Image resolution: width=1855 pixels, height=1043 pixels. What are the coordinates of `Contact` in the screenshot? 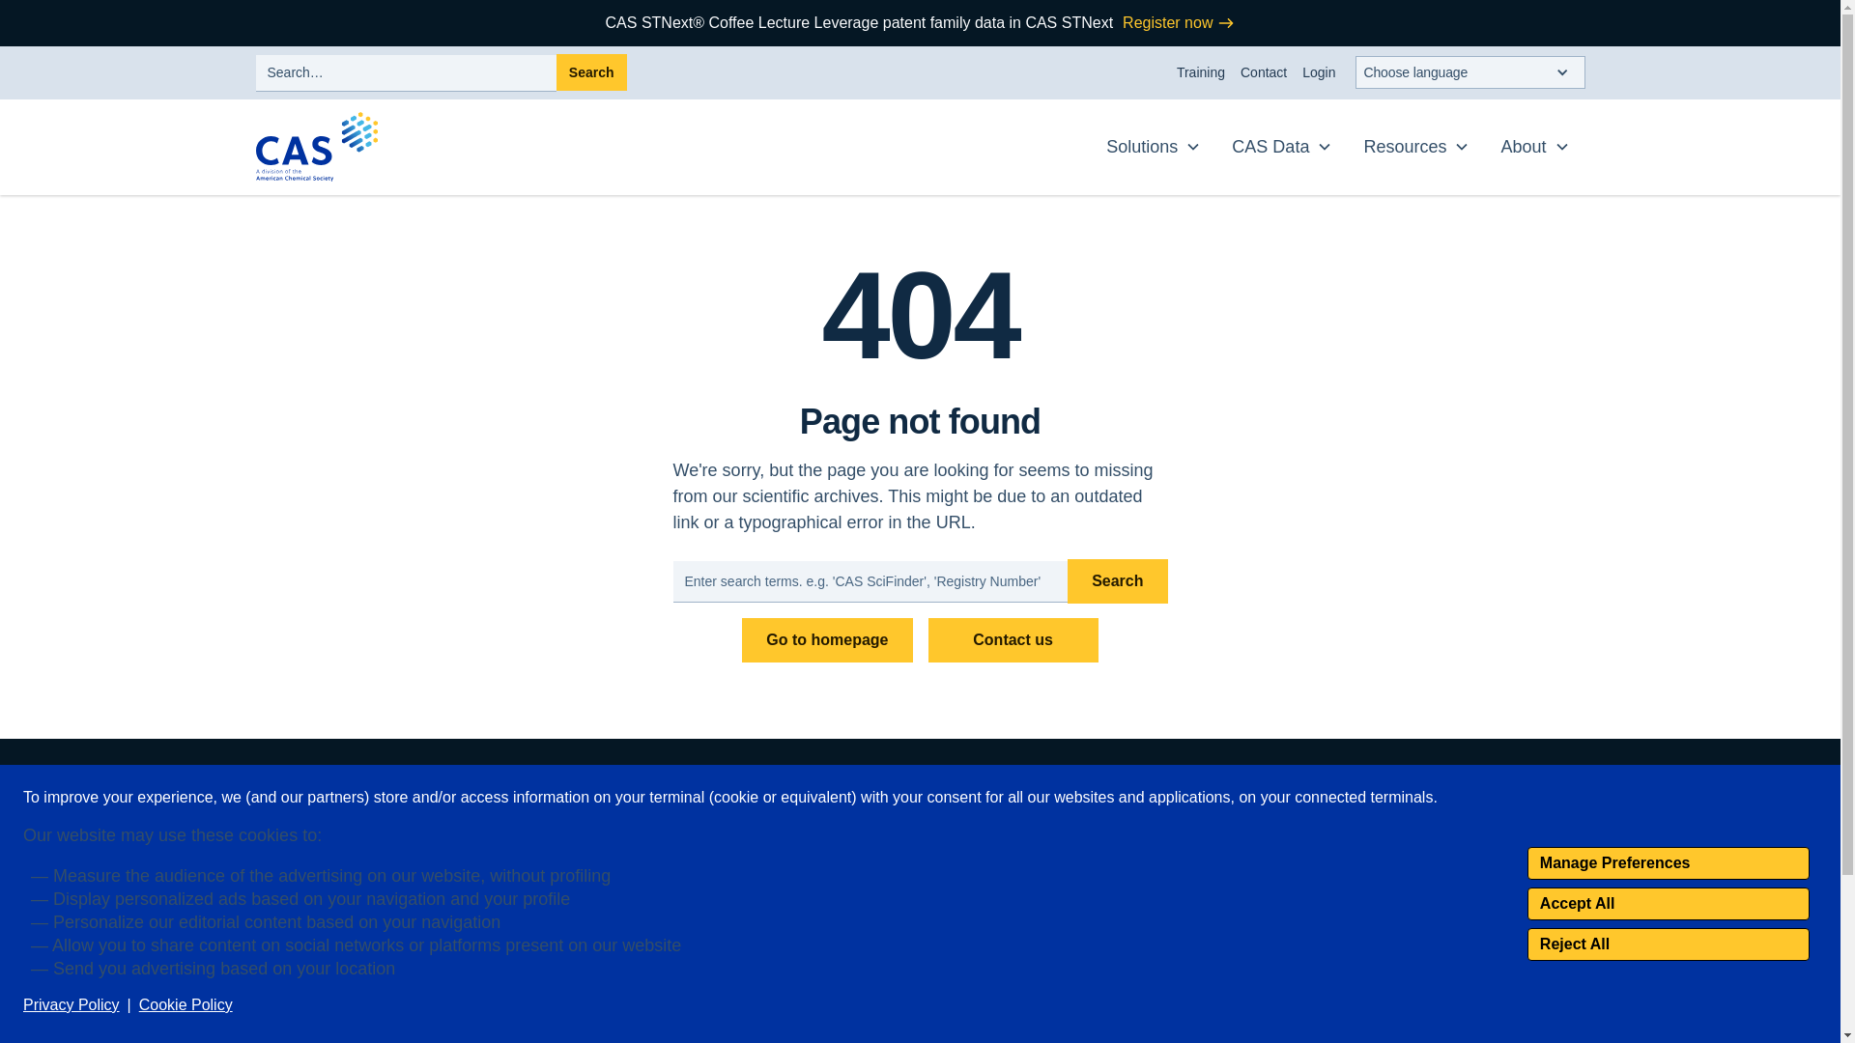 It's located at (1264, 72).